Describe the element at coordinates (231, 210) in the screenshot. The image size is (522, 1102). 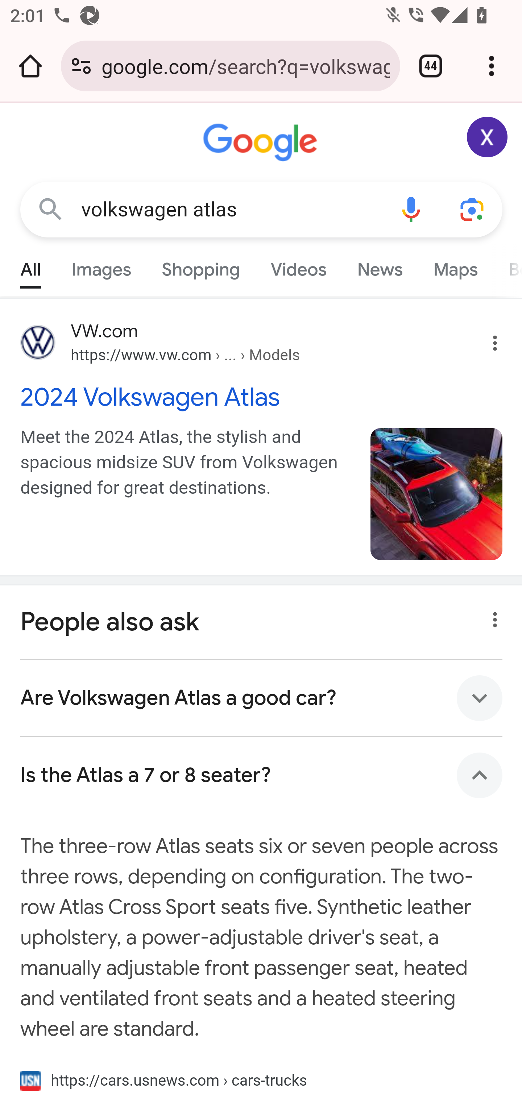
I see `volkswagen atlas` at that location.